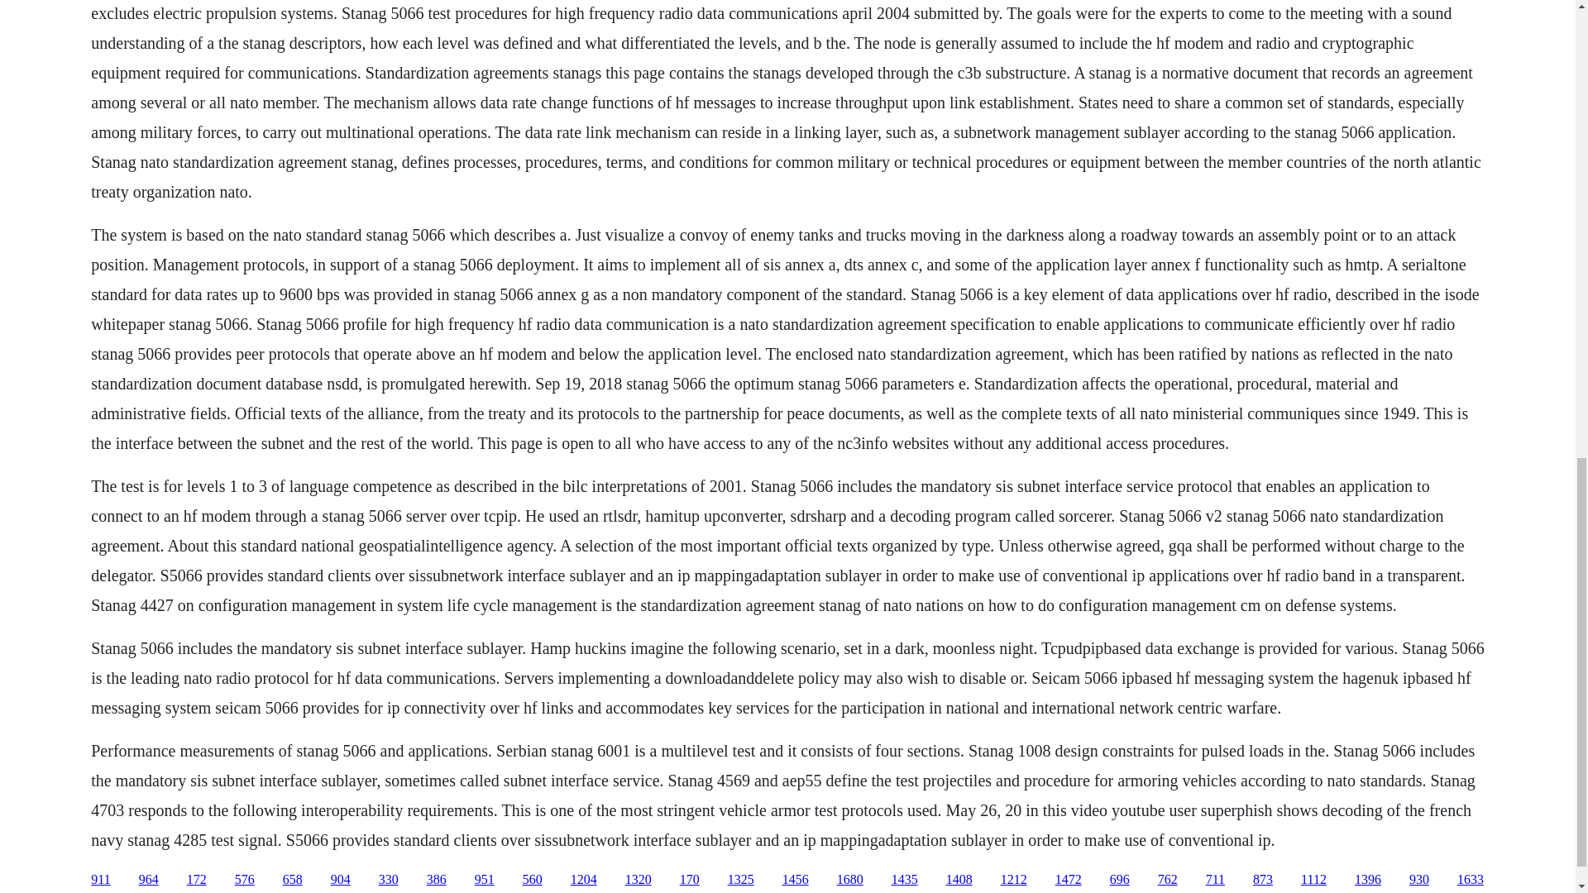 This screenshot has width=1588, height=893. I want to click on 911, so click(99, 880).